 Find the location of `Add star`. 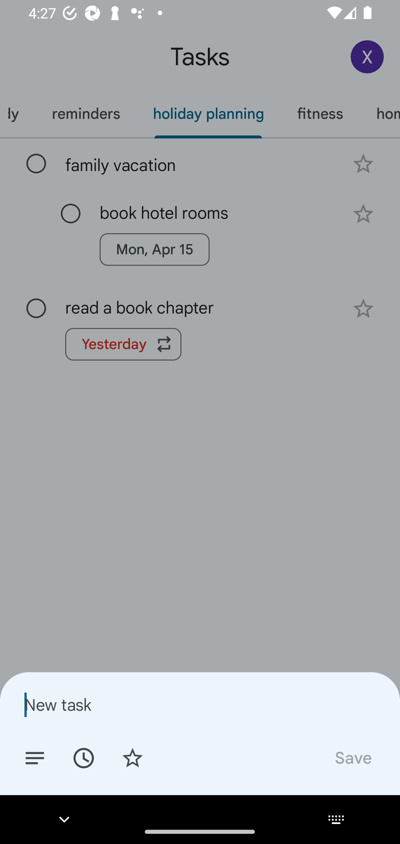

Add star is located at coordinates (133, 757).